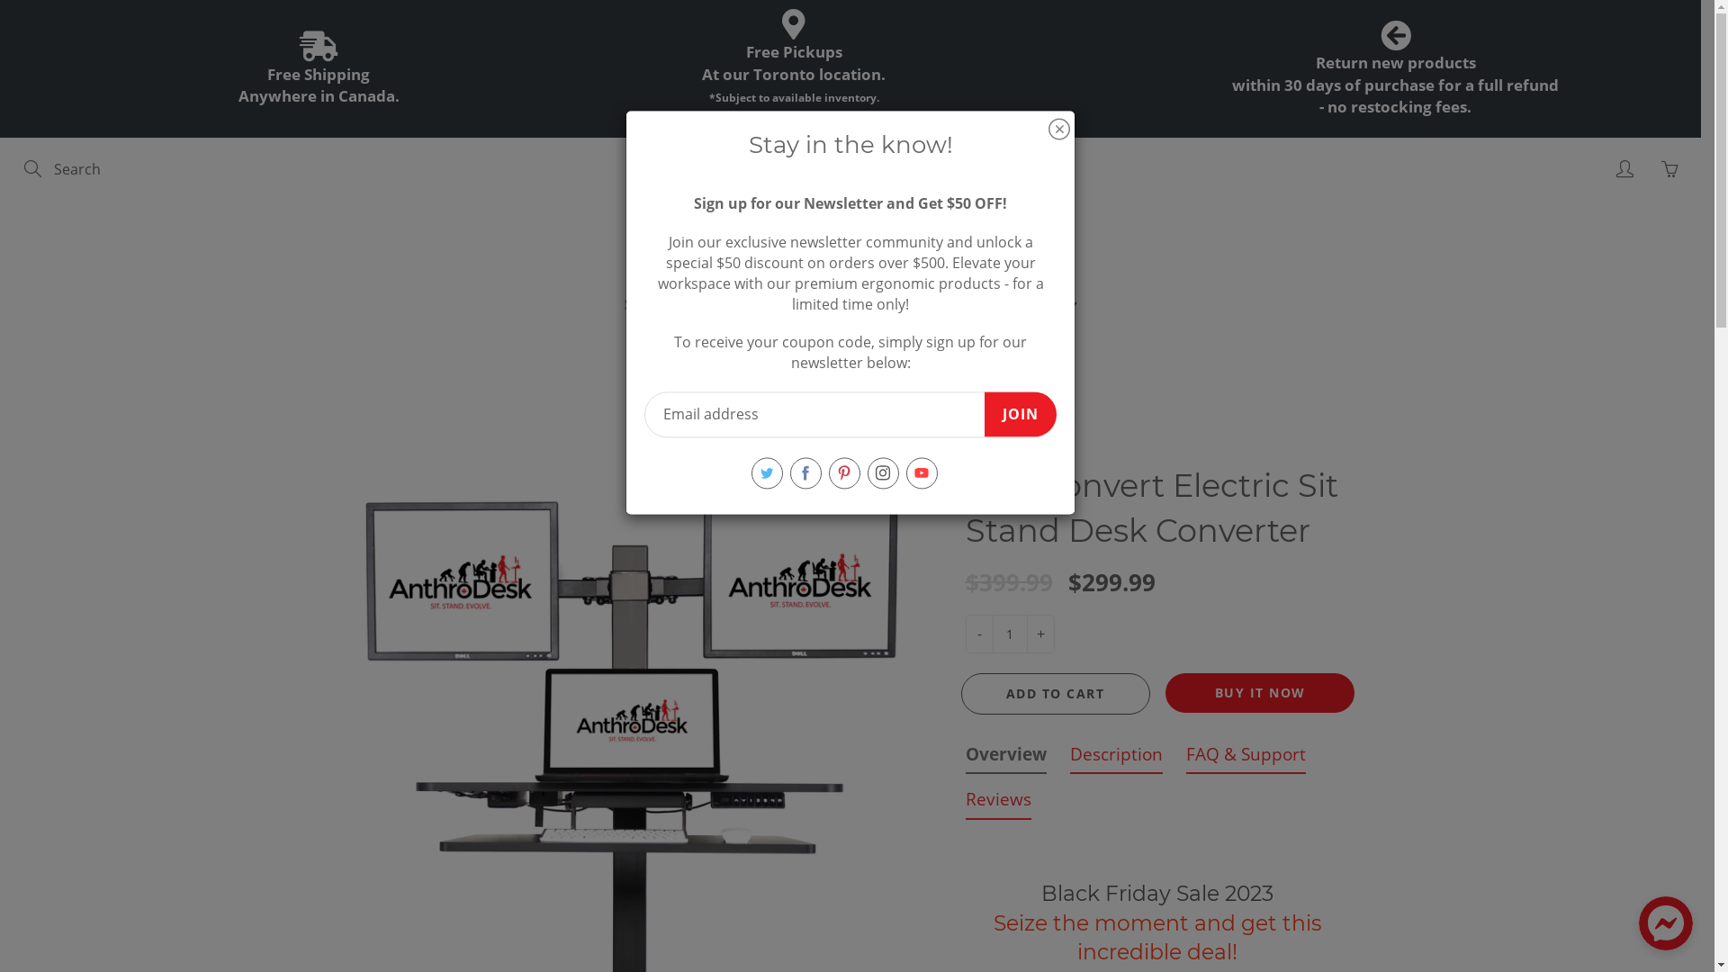  What do you see at coordinates (1040, 634) in the screenshot?
I see `+` at bounding box center [1040, 634].